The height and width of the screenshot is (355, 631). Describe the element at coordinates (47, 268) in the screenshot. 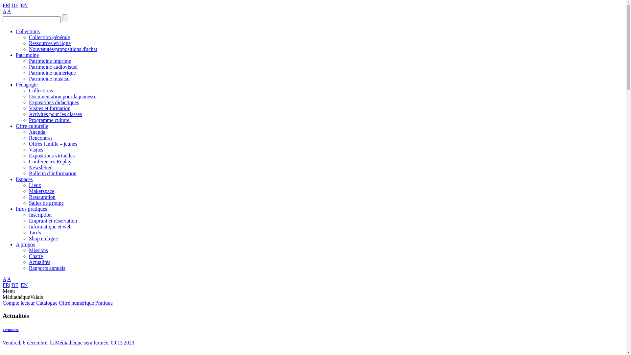

I see `Rapports annuels` at that location.